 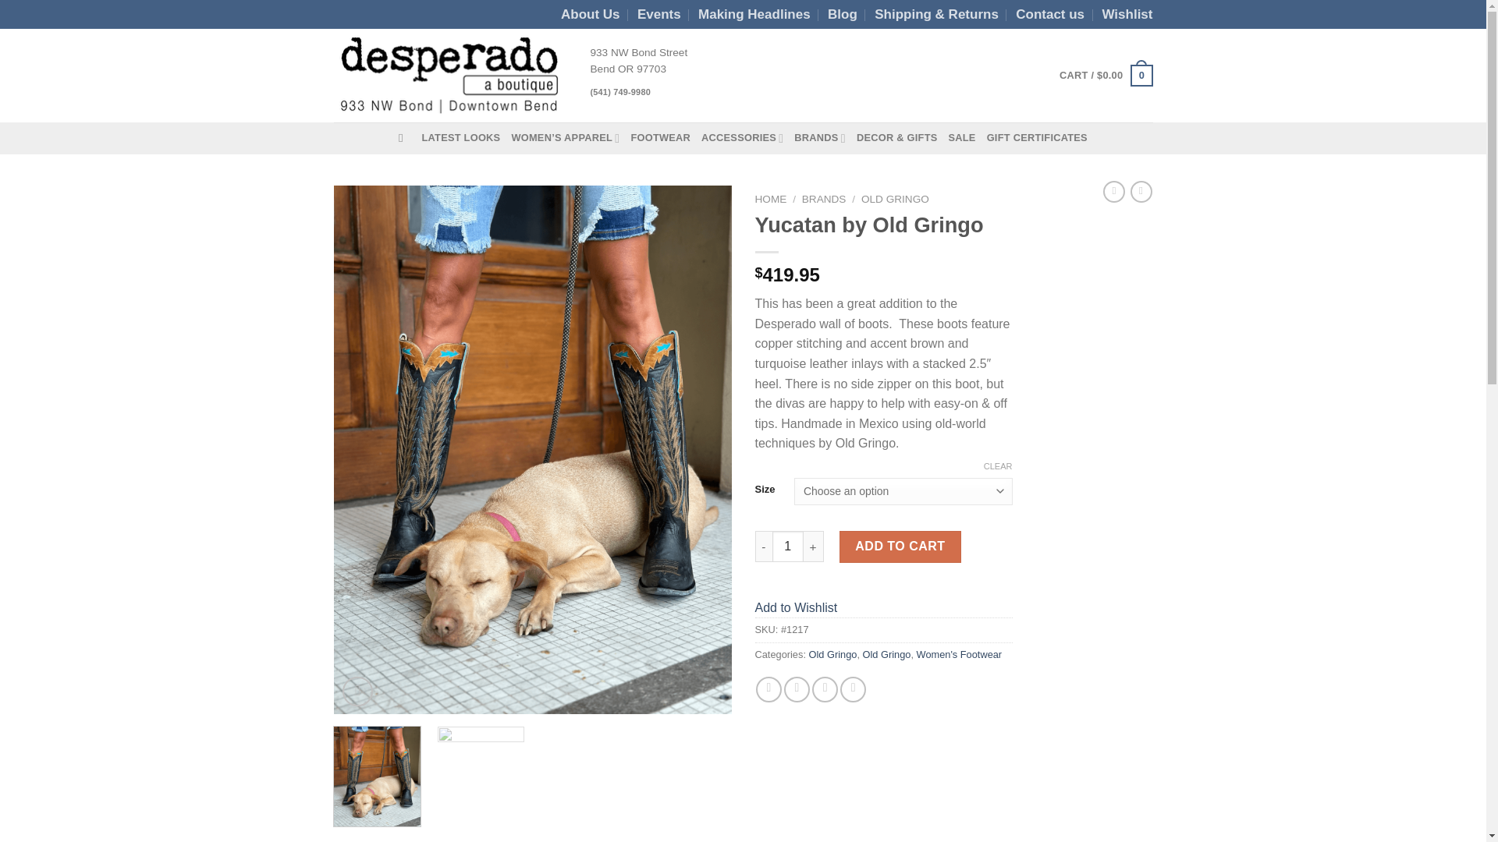 What do you see at coordinates (797, 689) in the screenshot?
I see `Share on Twitter` at bounding box center [797, 689].